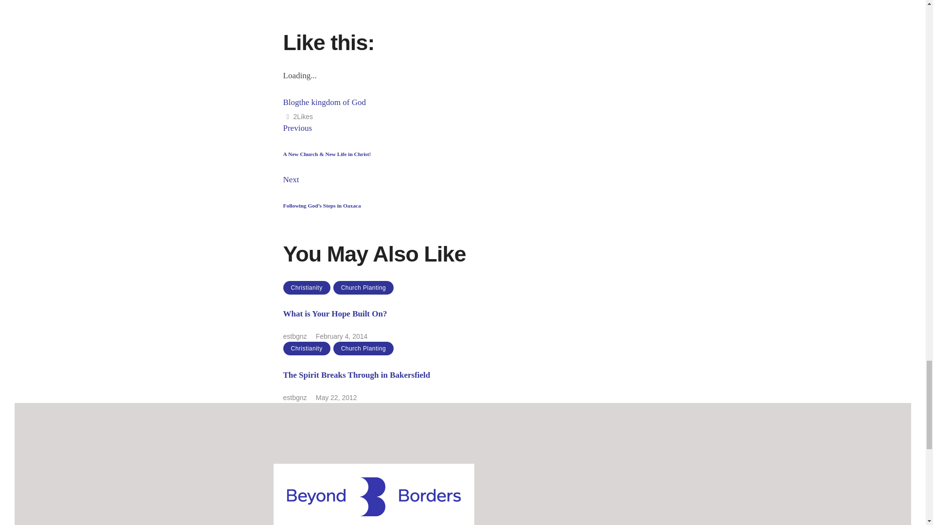  Describe the element at coordinates (291, 102) in the screenshot. I see `Blog` at that location.